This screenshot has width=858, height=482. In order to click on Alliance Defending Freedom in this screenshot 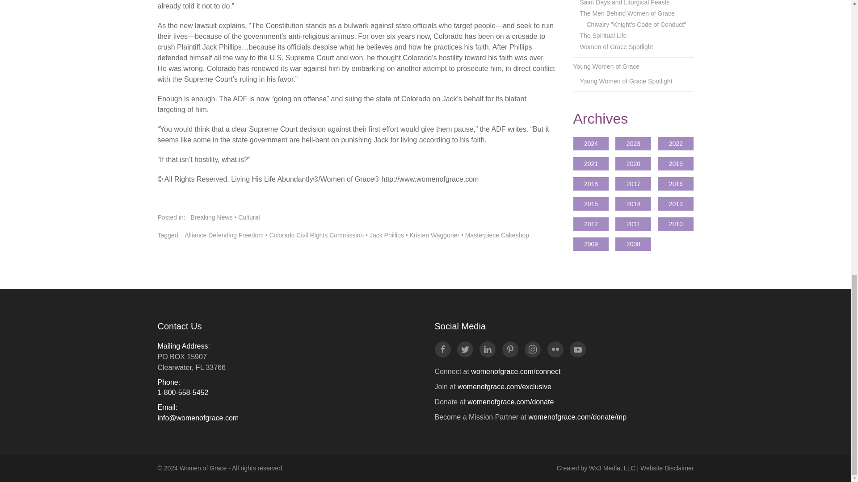, I will do `click(223, 235)`.